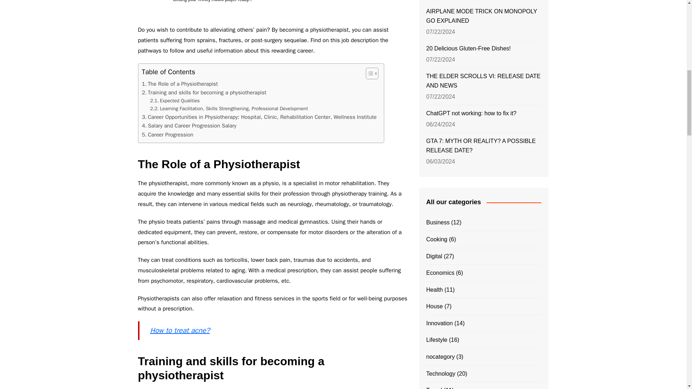 The image size is (692, 389). What do you see at coordinates (210, 1) in the screenshot?
I see `Trinity Audio` at bounding box center [210, 1].